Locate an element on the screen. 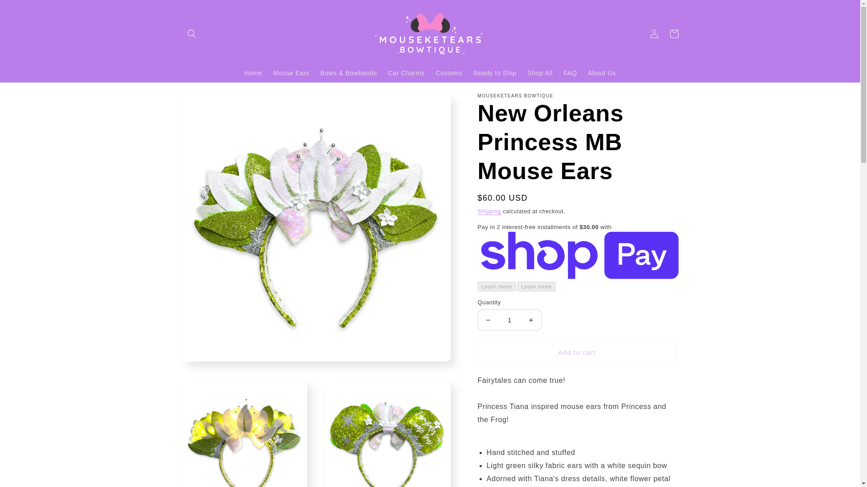 The height and width of the screenshot is (487, 867). Car Charms is located at coordinates (406, 73).